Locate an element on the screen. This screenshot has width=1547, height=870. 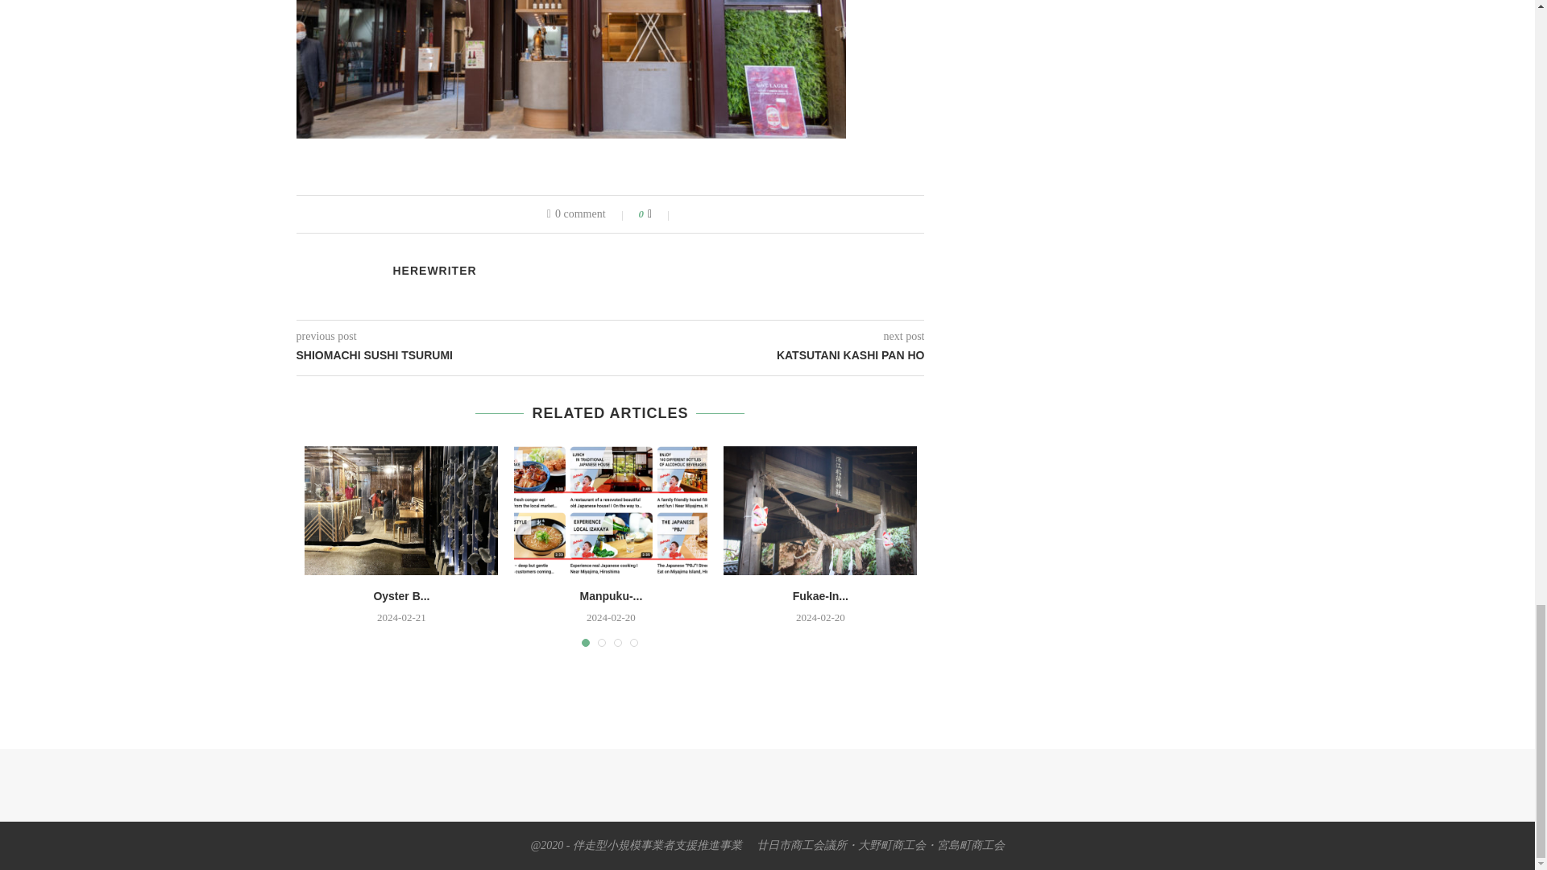
HEREWRITER is located at coordinates (434, 271).